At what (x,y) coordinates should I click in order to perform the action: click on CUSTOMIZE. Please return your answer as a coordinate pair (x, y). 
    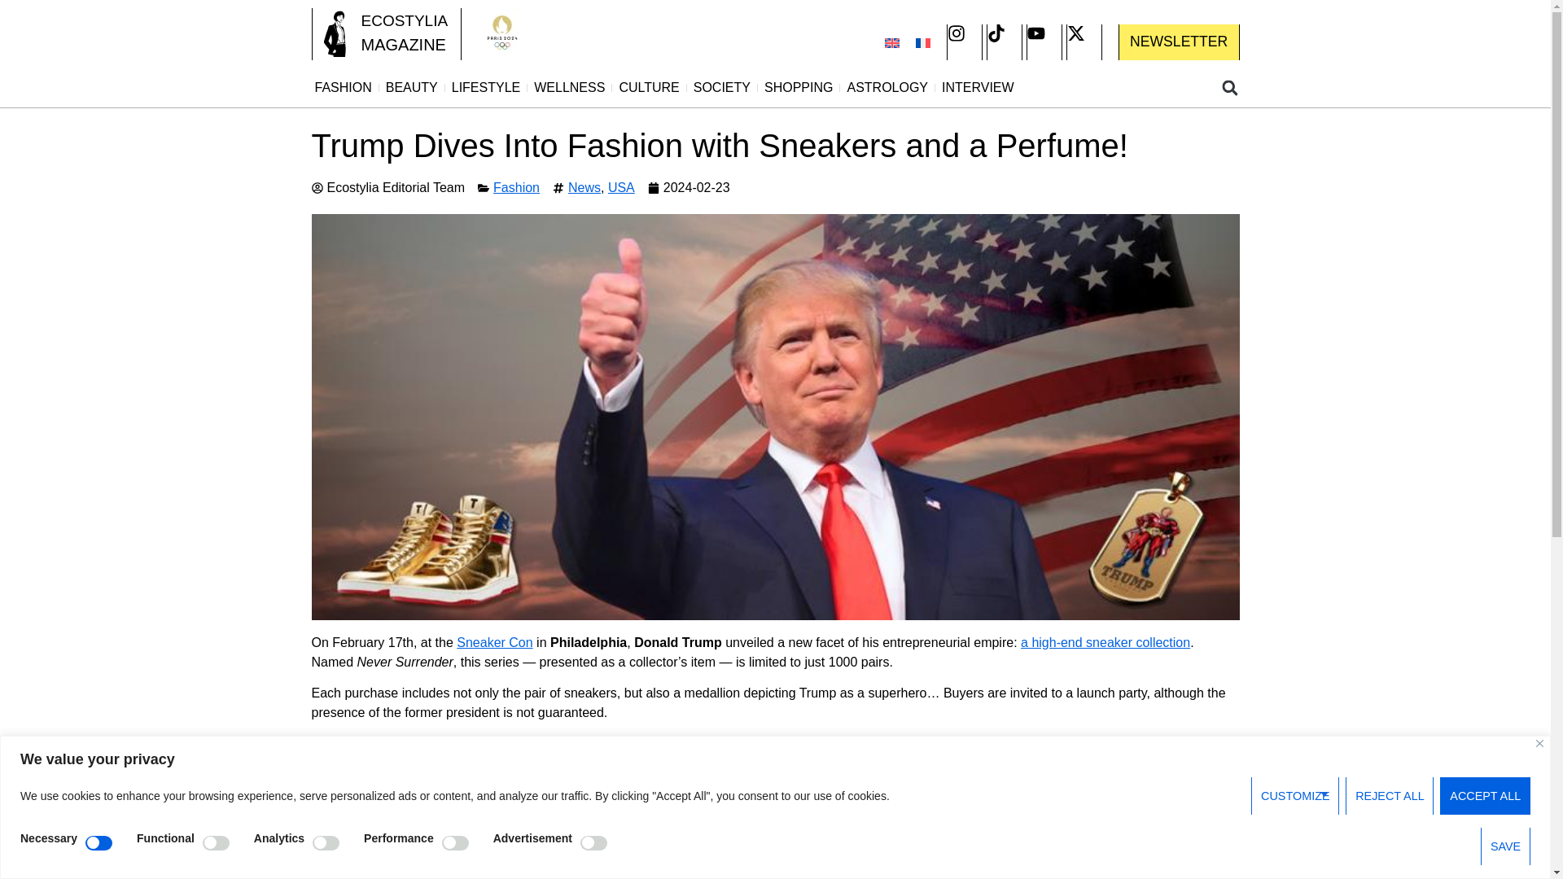
    Looking at the image, I should click on (1295, 796).